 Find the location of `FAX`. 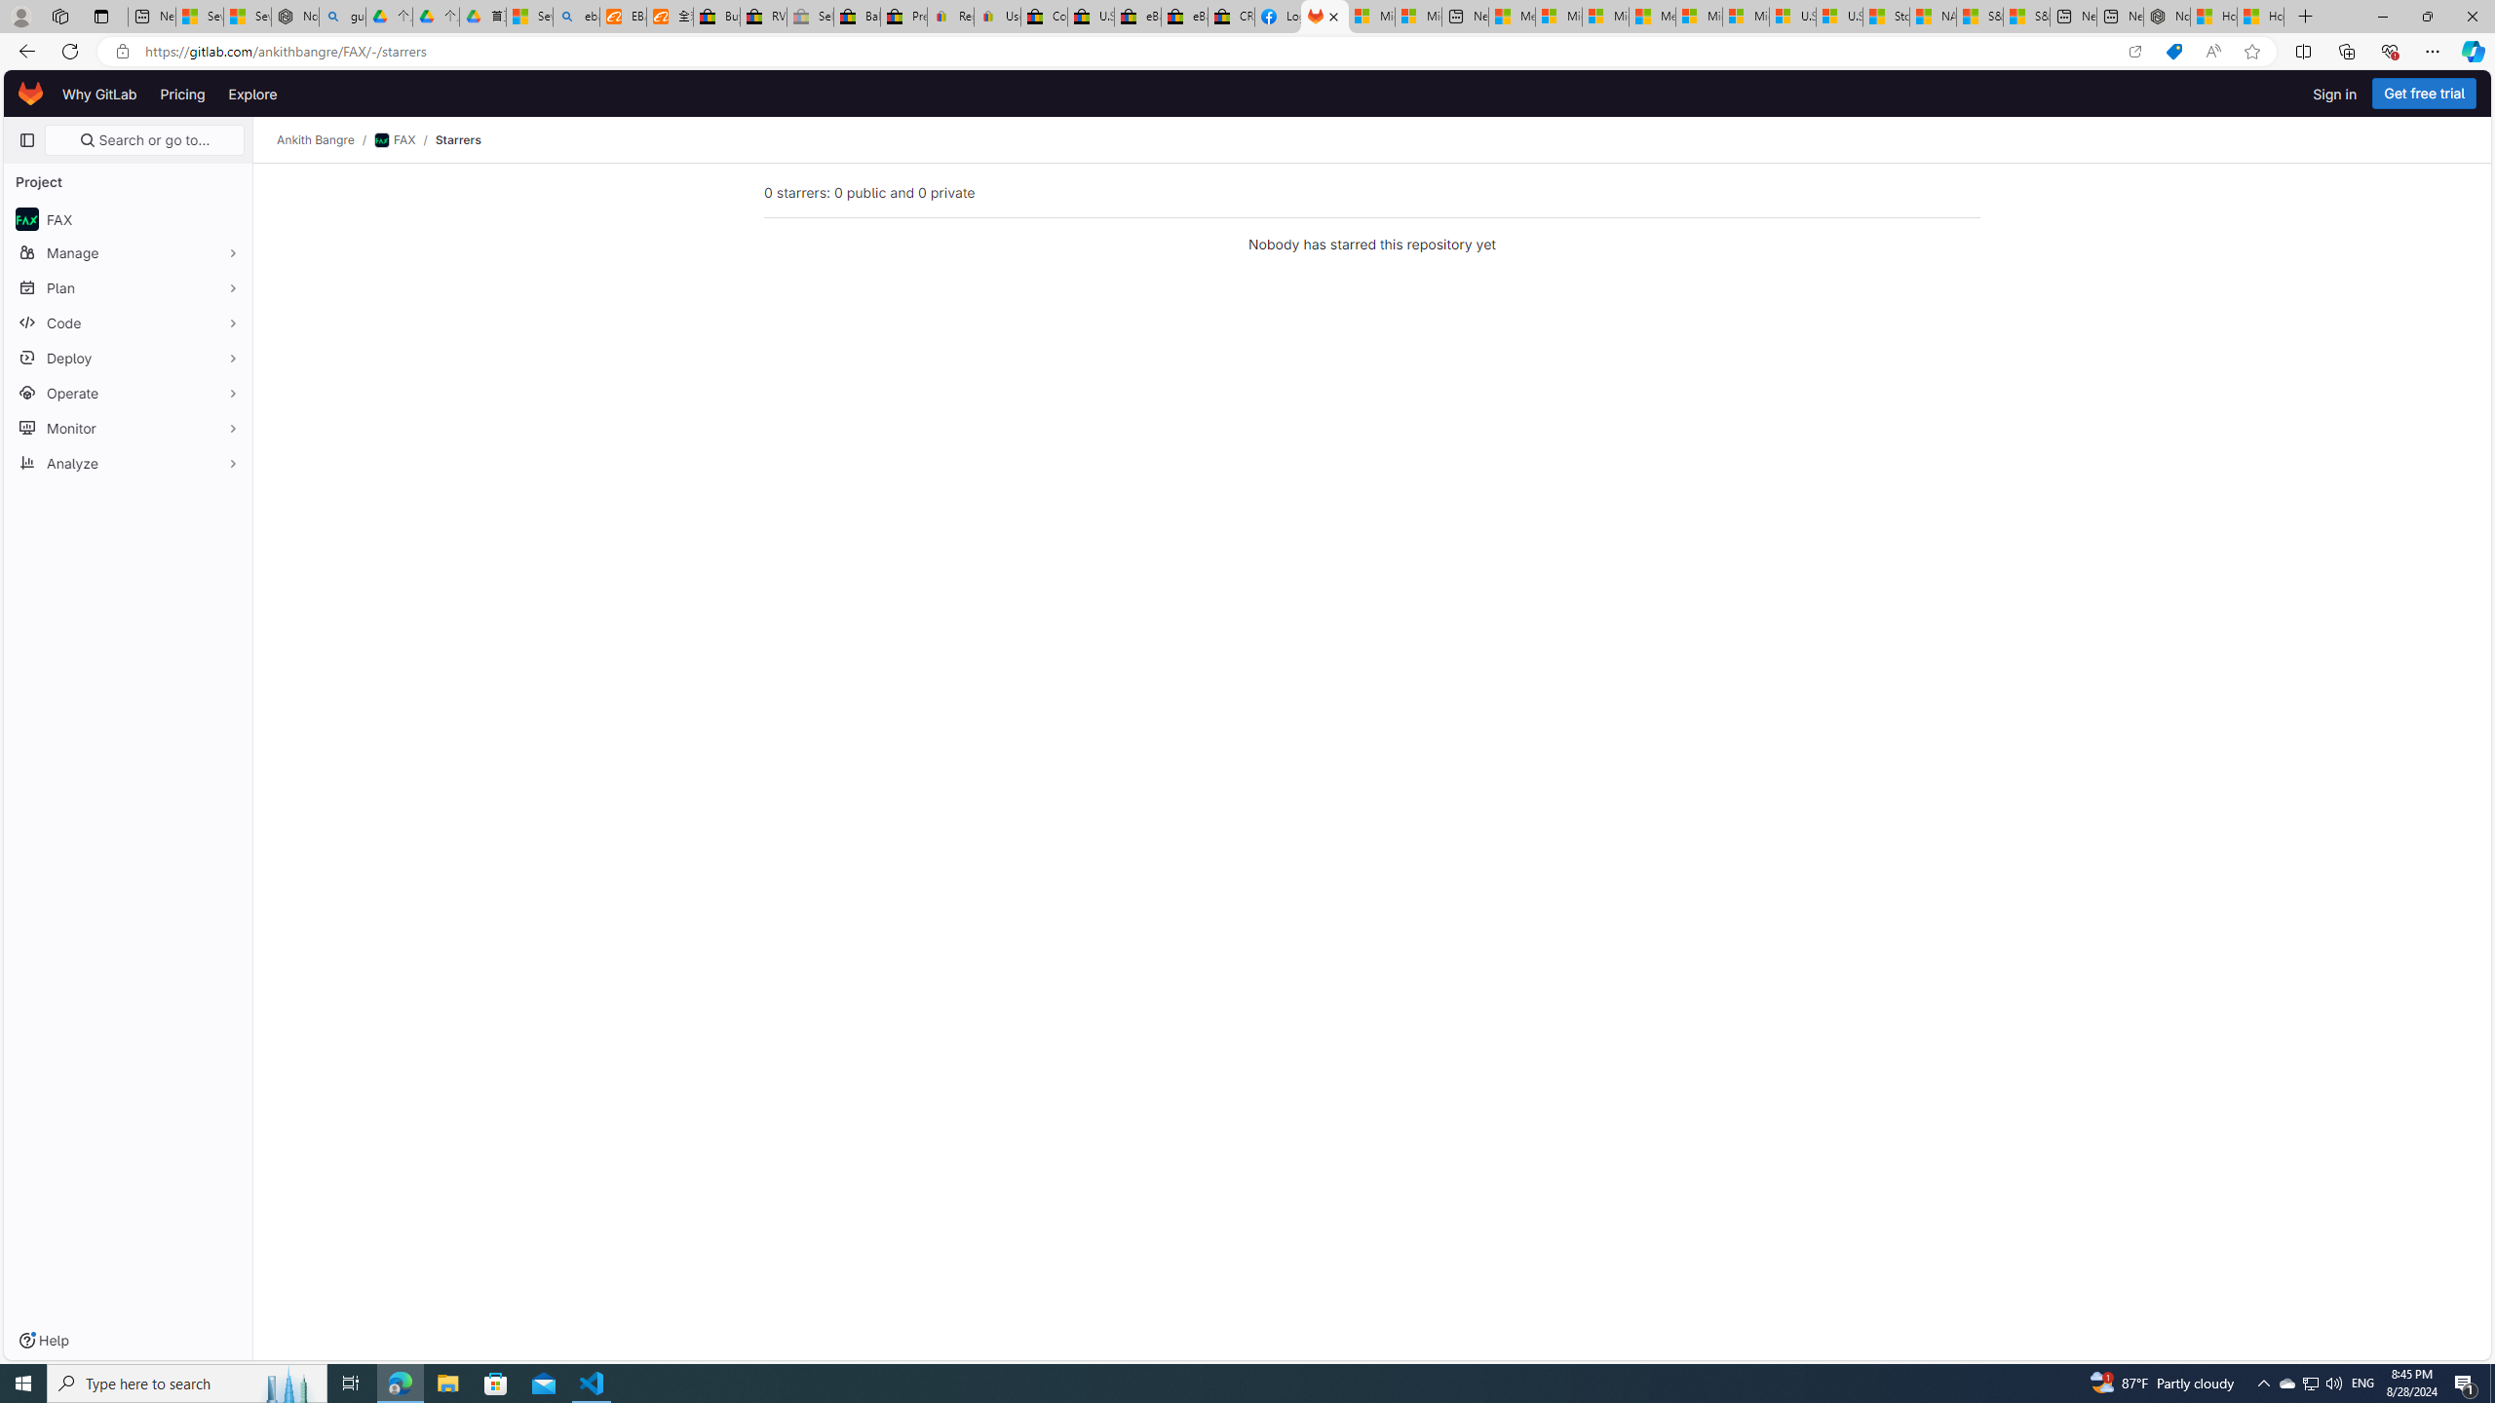

FAX is located at coordinates (396, 140).